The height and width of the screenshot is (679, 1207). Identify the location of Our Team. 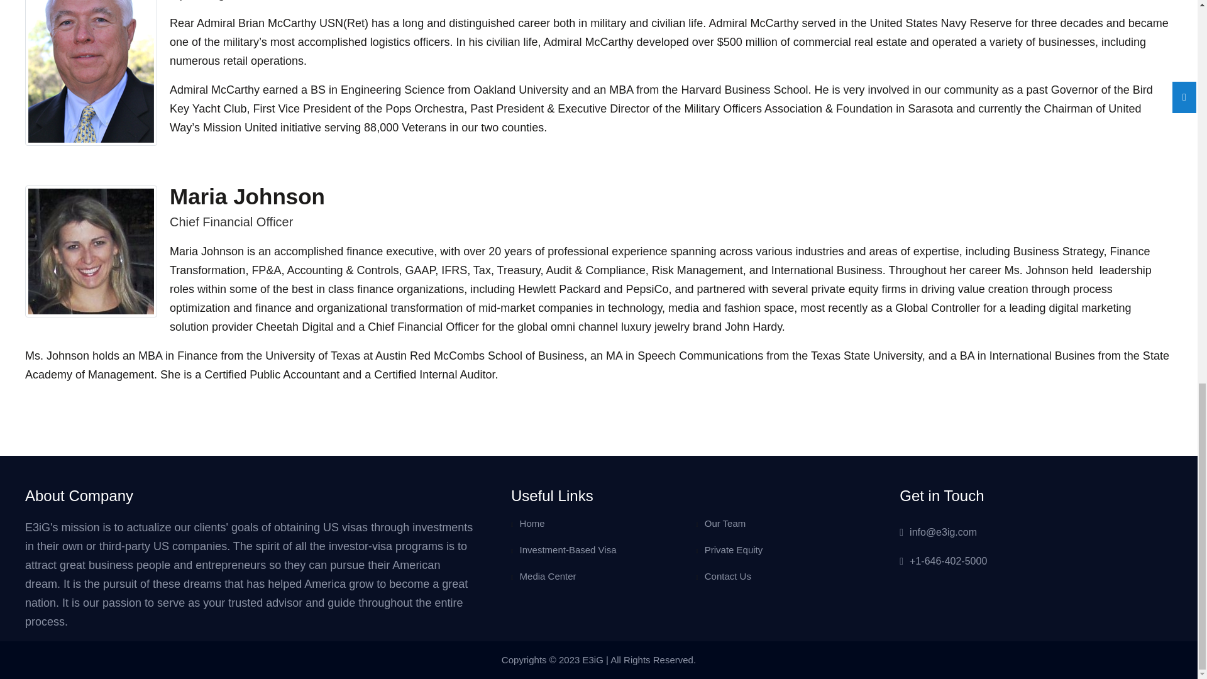
(725, 523).